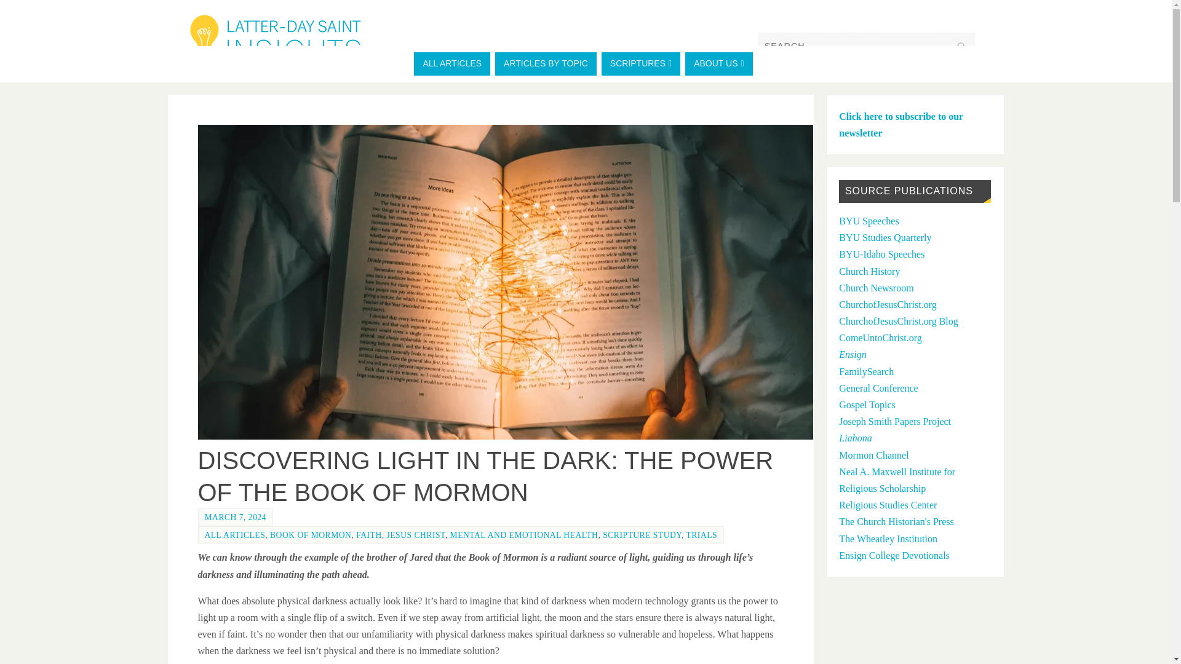 This screenshot has width=1181, height=664. I want to click on ALL ARTICLES, so click(451, 64).